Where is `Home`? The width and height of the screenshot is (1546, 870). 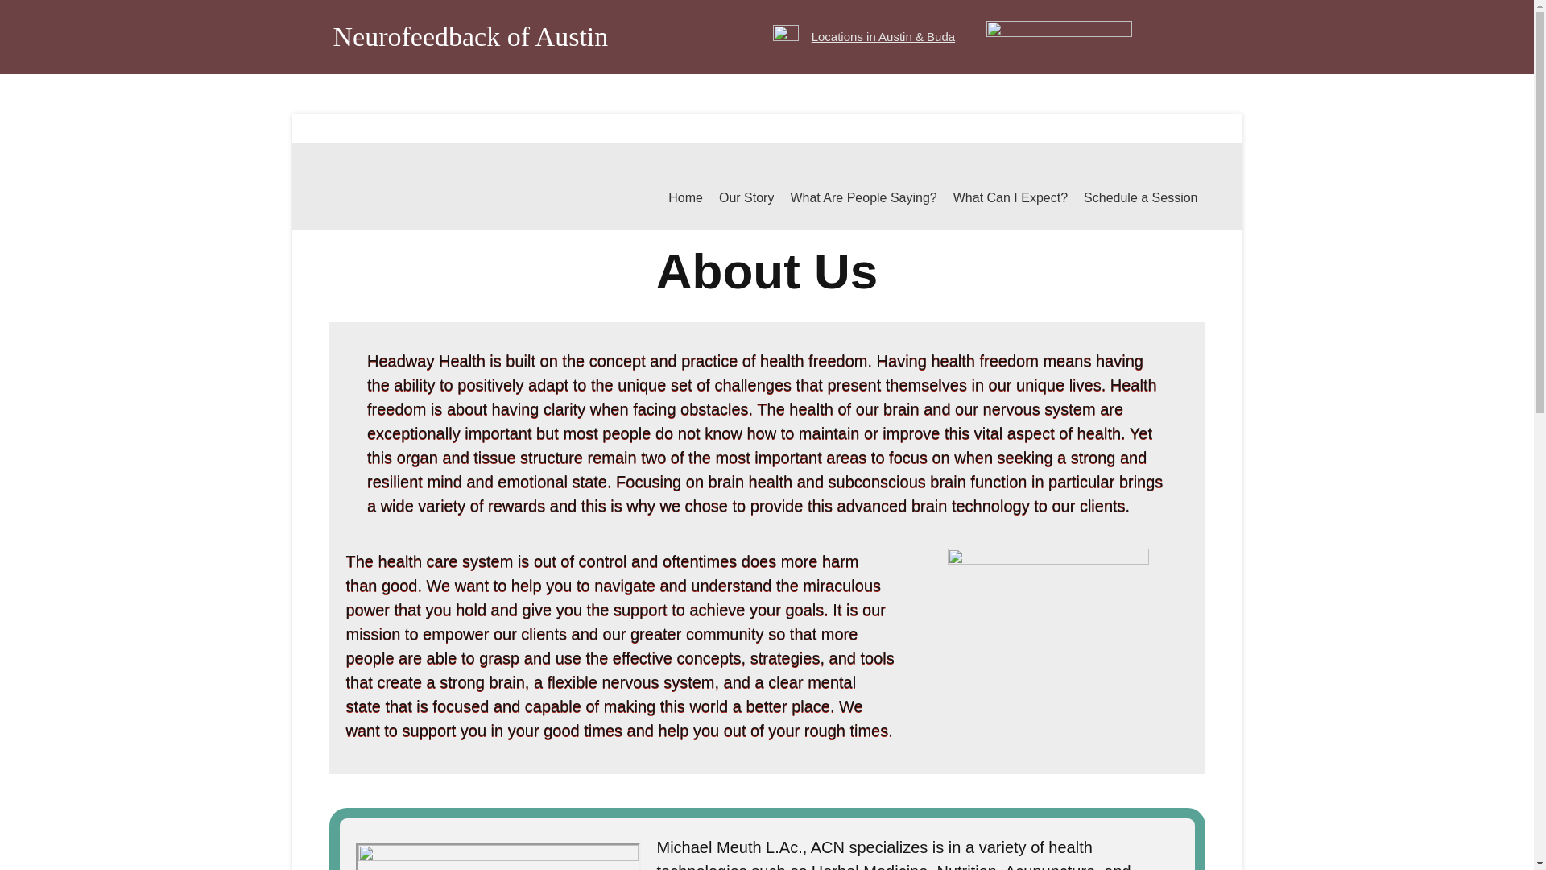 Home is located at coordinates (685, 198).